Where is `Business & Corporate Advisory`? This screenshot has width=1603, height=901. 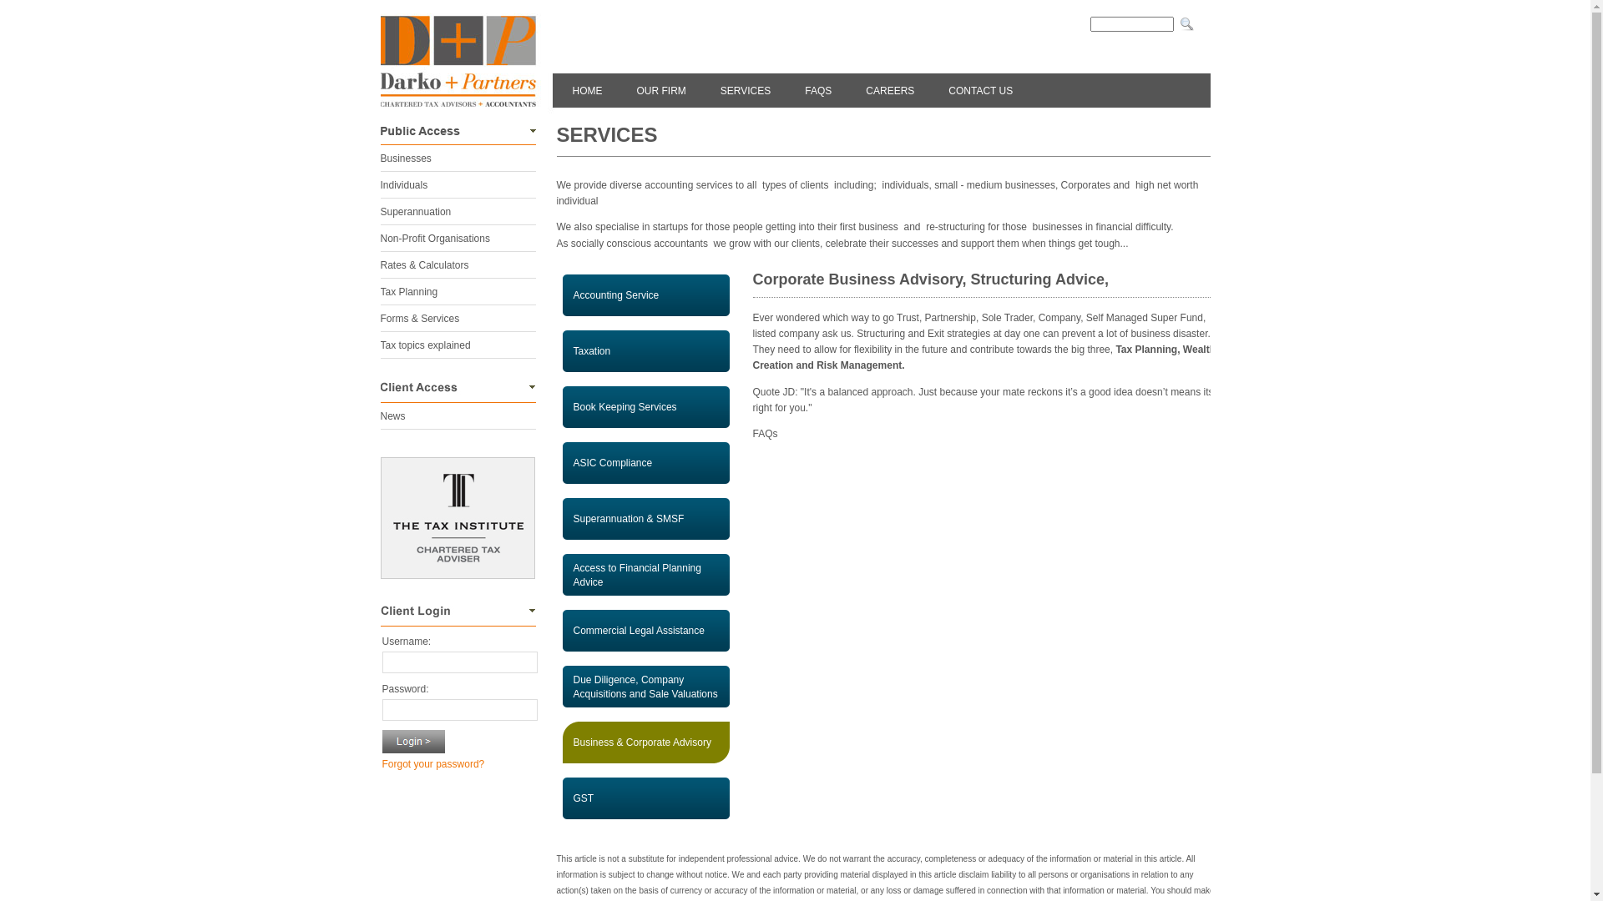 Business & Corporate Advisory is located at coordinates (641, 742).